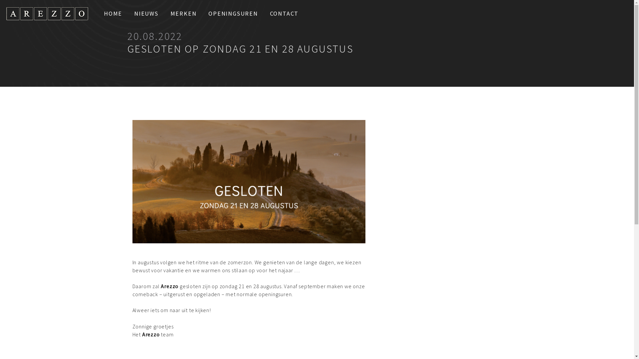 Image resolution: width=639 pixels, height=359 pixels. Describe the element at coordinates (233, 13) in the screenshot. I see `OPENINGSUREN` at that location.